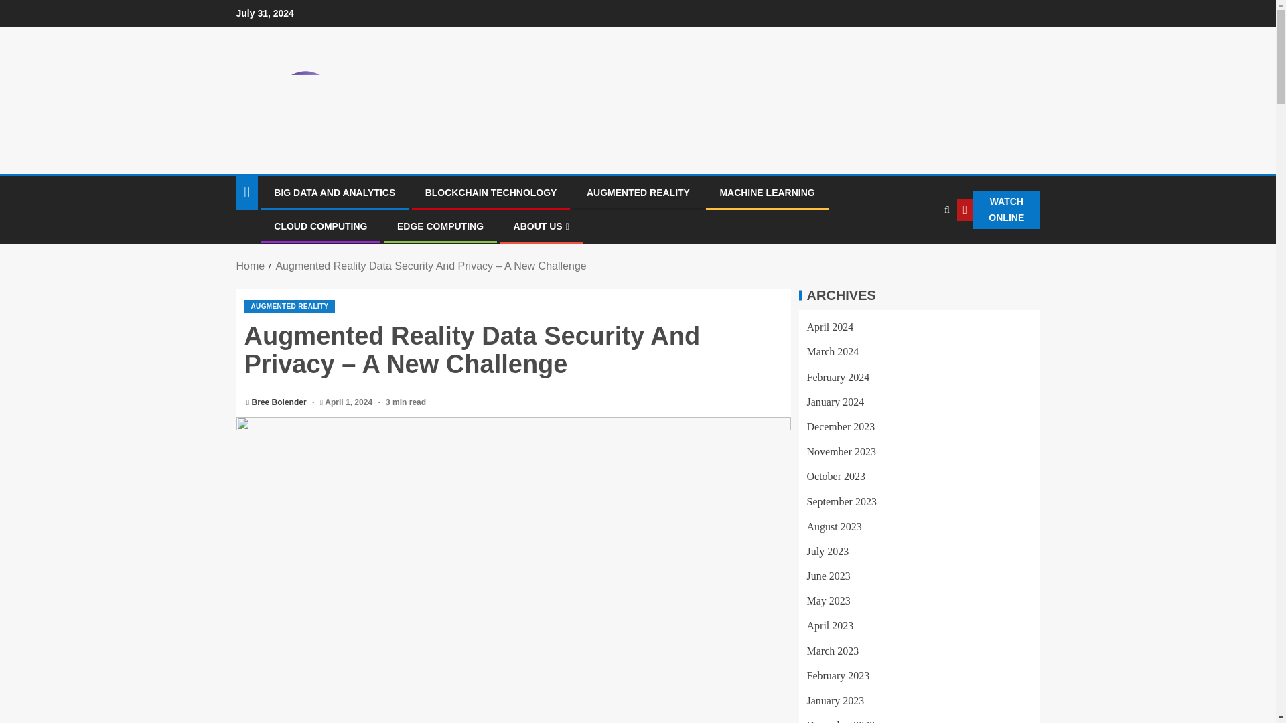 The width and height of the screenshot is (1286, 723). Describe the element at coordinates (280, 402) in the screenshot. I see `Bree Bolender` at that location.